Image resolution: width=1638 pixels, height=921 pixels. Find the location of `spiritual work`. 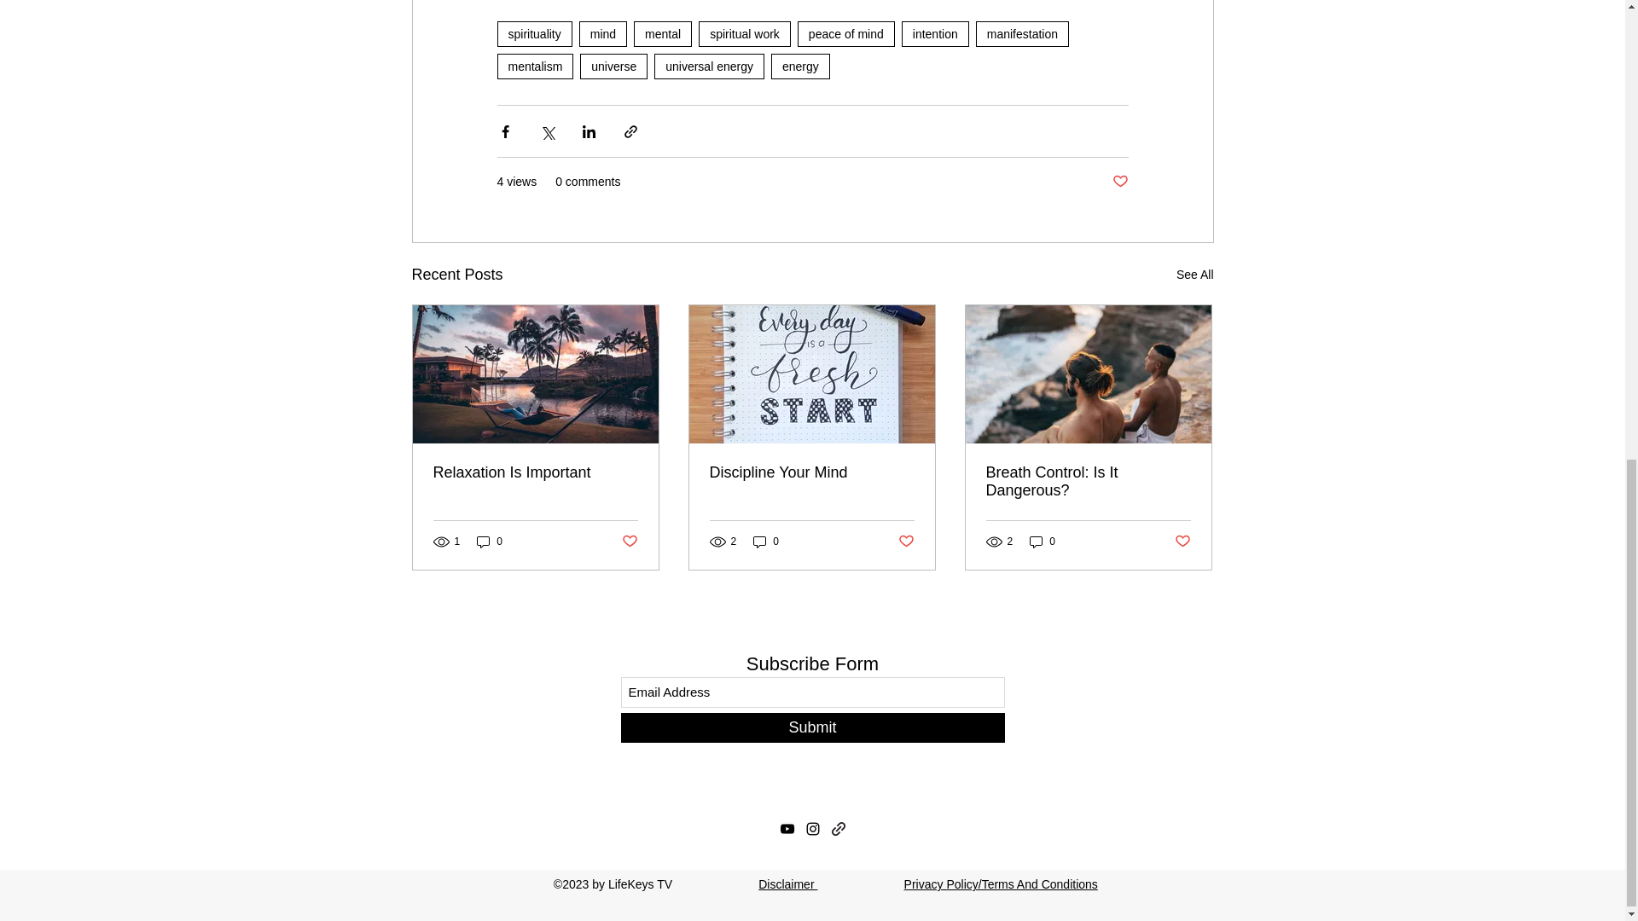

spiritual work is located at coordinates (745, 34).